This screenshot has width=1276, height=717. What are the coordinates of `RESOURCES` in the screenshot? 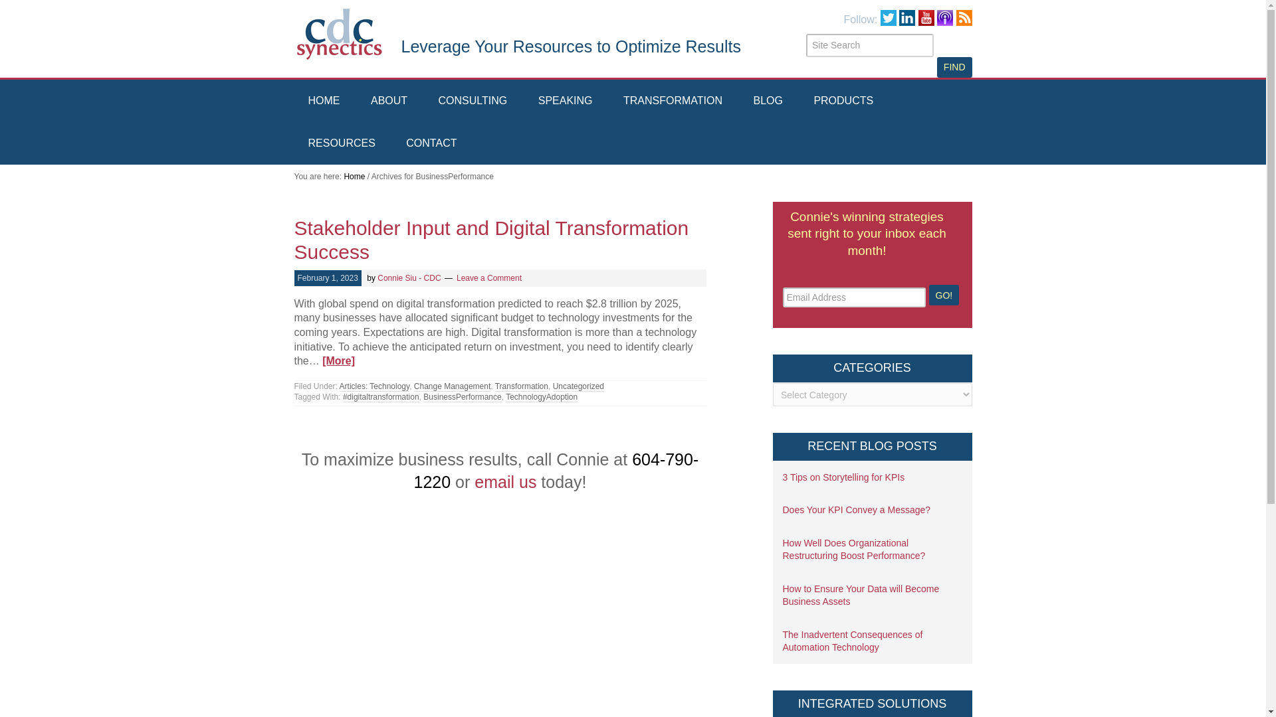 It's located at (341, 143).